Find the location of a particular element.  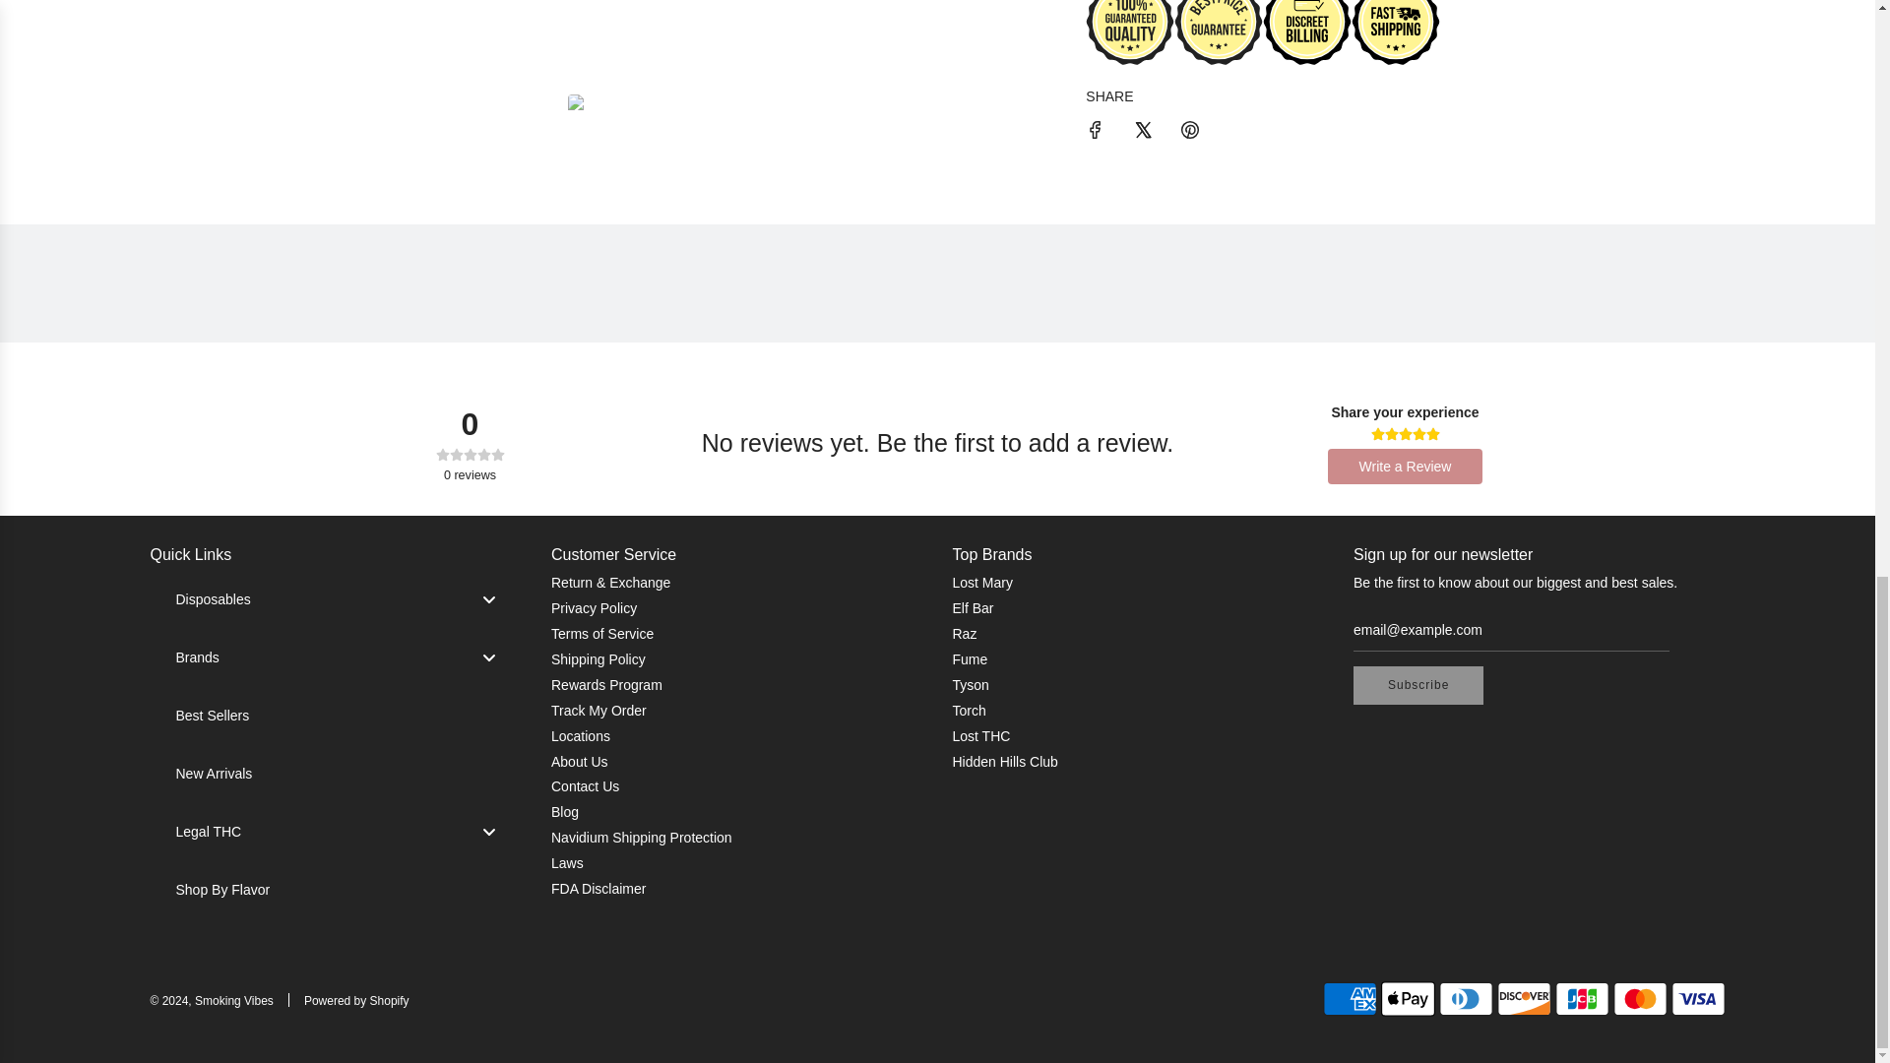

Toggle menu is located at coordinates (488, 599).